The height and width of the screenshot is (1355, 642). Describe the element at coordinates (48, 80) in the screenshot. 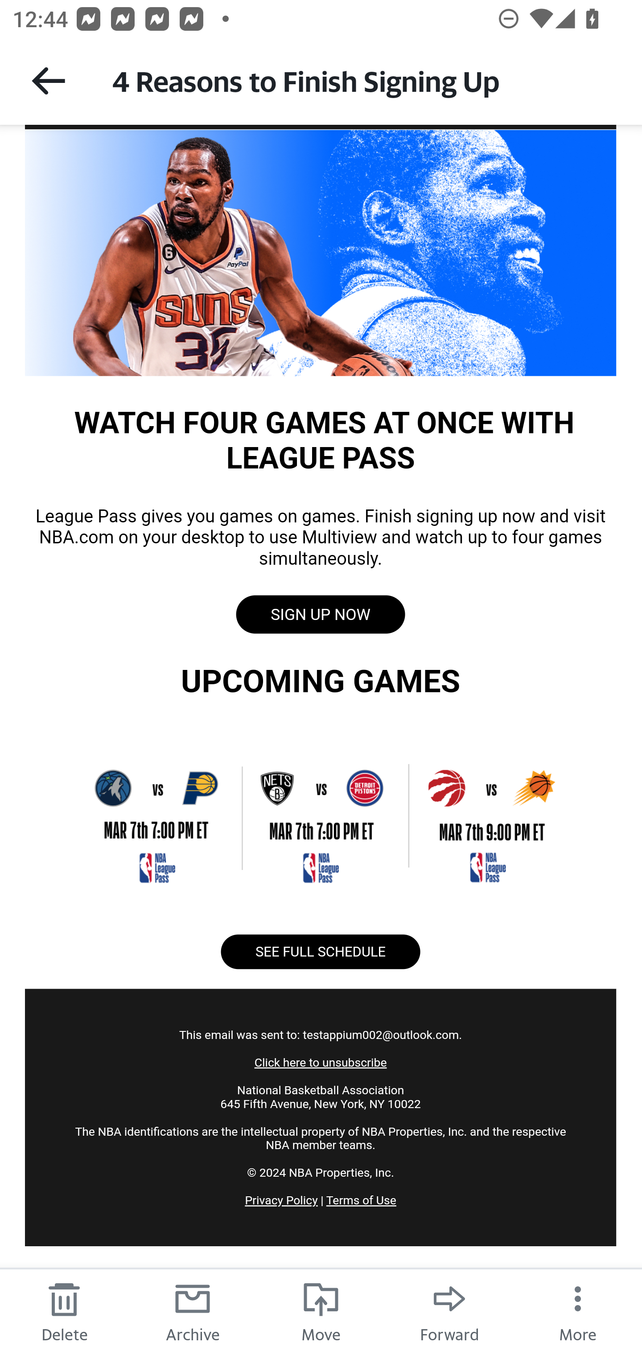

I see `Back` at that location.